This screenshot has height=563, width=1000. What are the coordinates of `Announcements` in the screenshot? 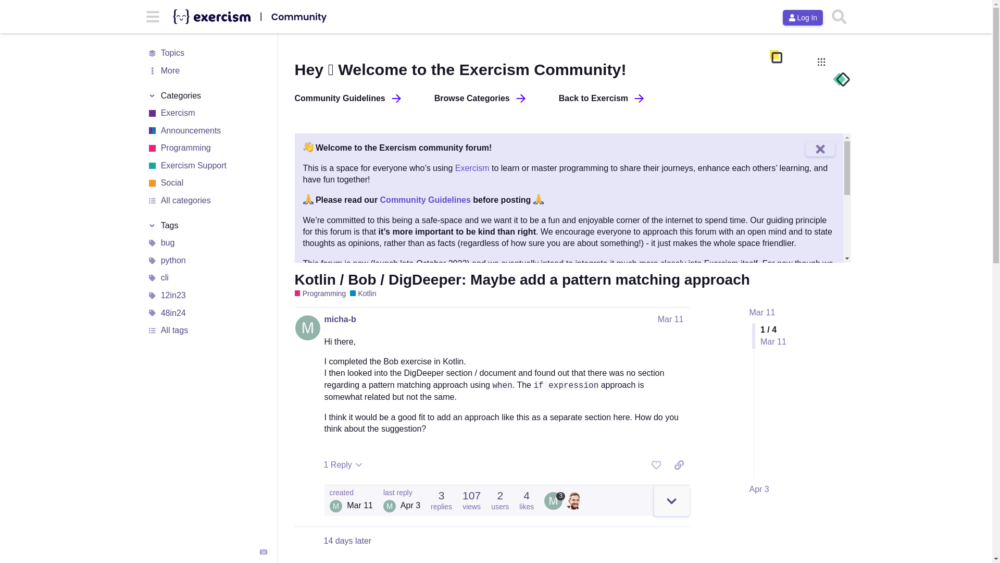 It's located at (207, 130).